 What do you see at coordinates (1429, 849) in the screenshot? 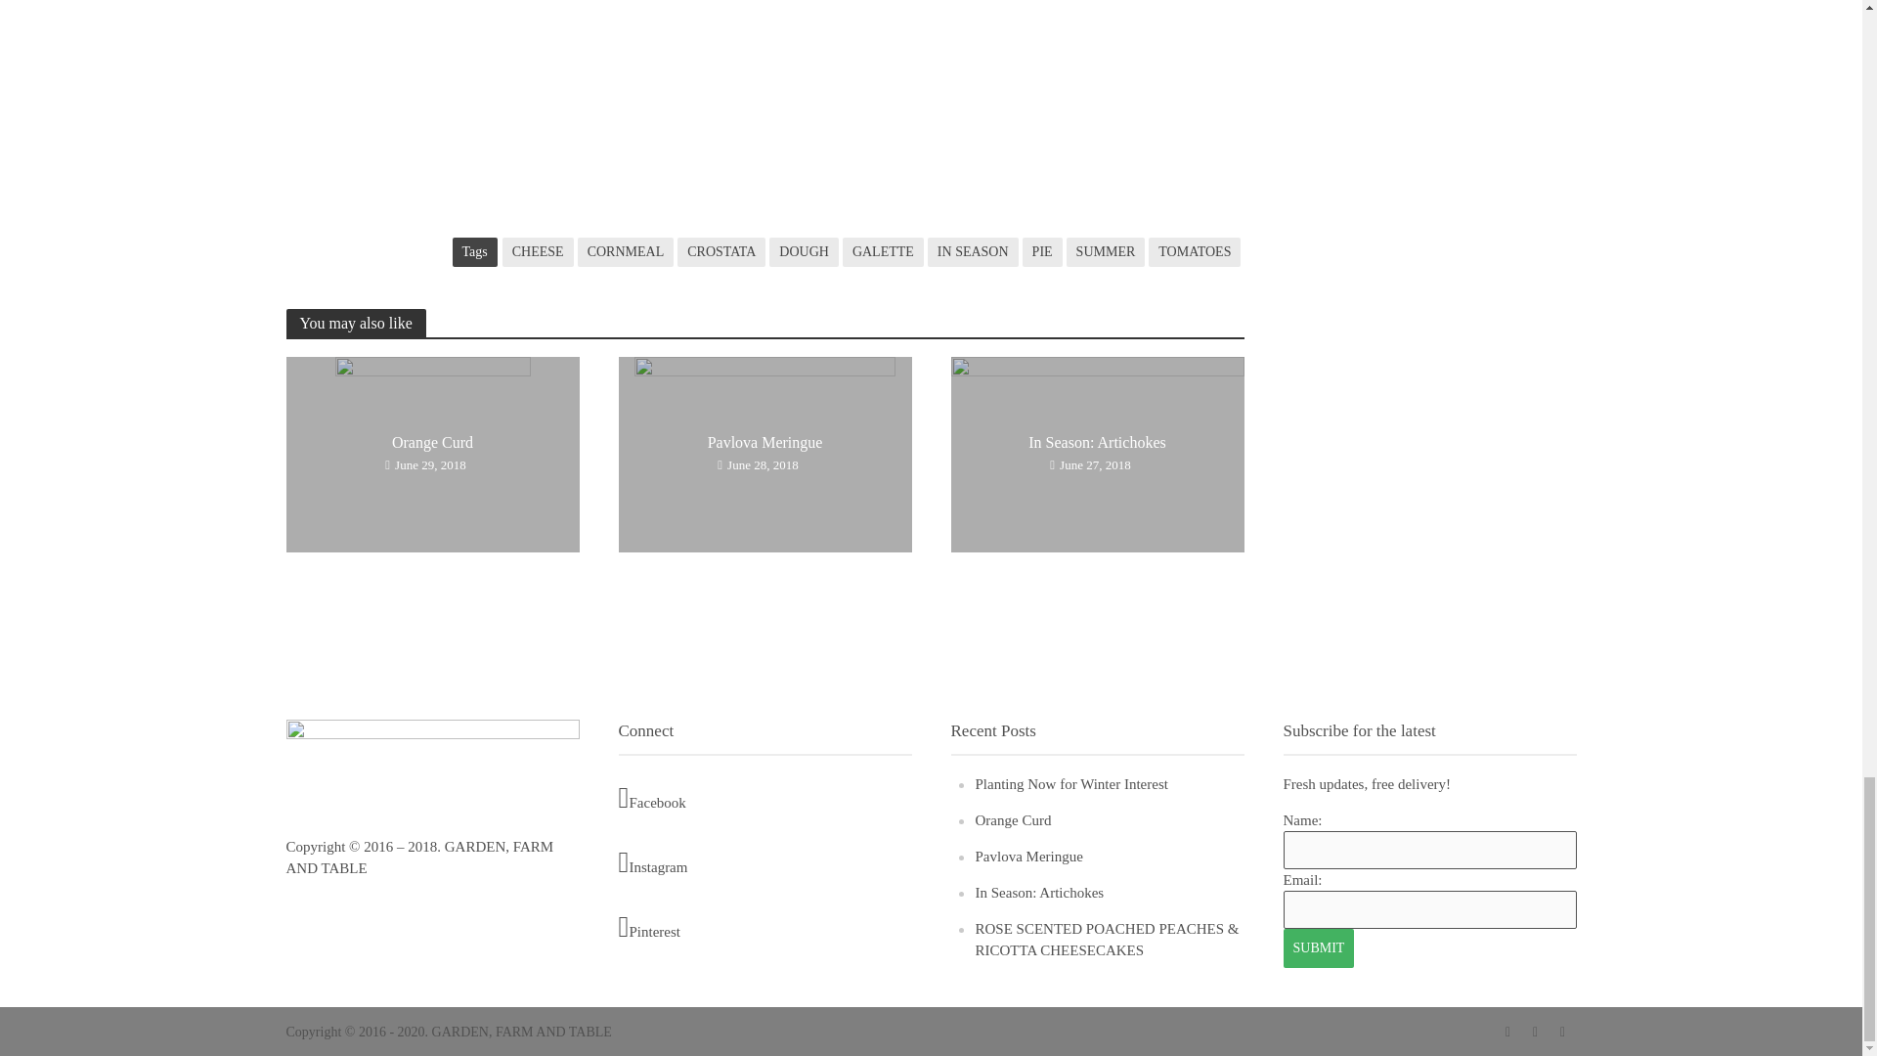
I see `Name` at bounding box center [1429, 849].